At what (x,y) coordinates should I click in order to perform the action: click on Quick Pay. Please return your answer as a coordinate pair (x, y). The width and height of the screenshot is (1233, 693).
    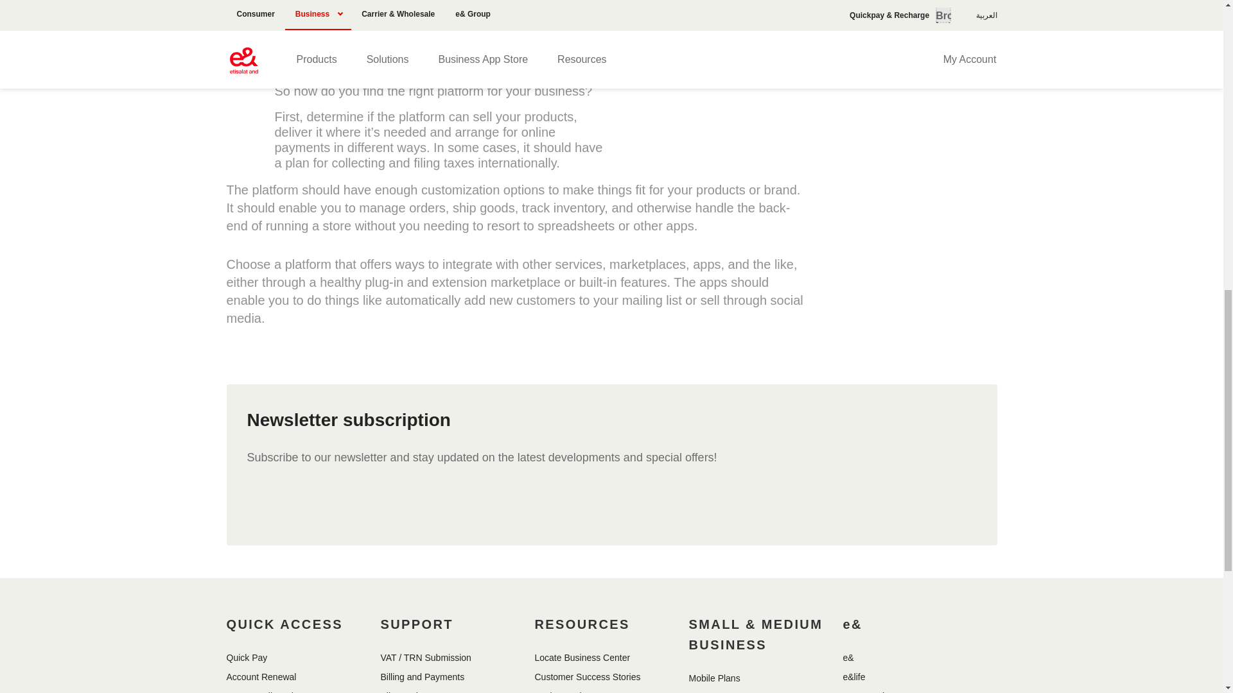
    Looking at the image, I should click on (247, 657).